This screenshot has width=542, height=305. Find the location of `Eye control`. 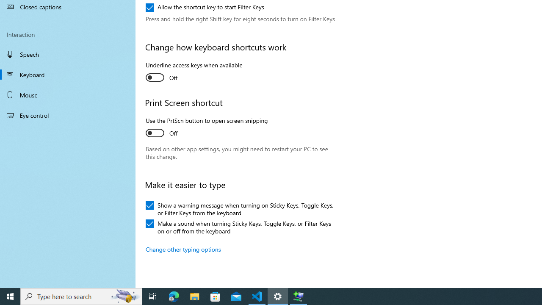

Eye control is located at coordinates (68, 115).